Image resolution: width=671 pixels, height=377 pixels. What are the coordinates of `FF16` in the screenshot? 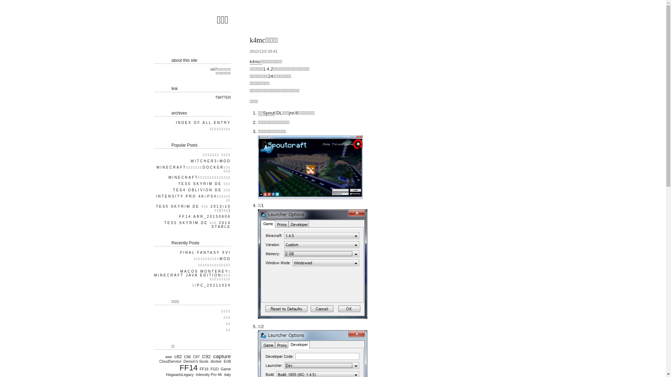 It's located at (203, 369).